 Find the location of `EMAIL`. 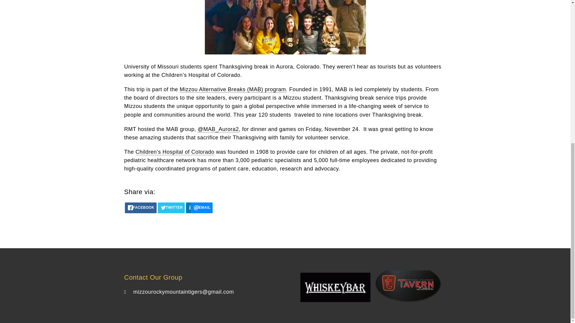

EMAIL is located at coordinates (202, 208).